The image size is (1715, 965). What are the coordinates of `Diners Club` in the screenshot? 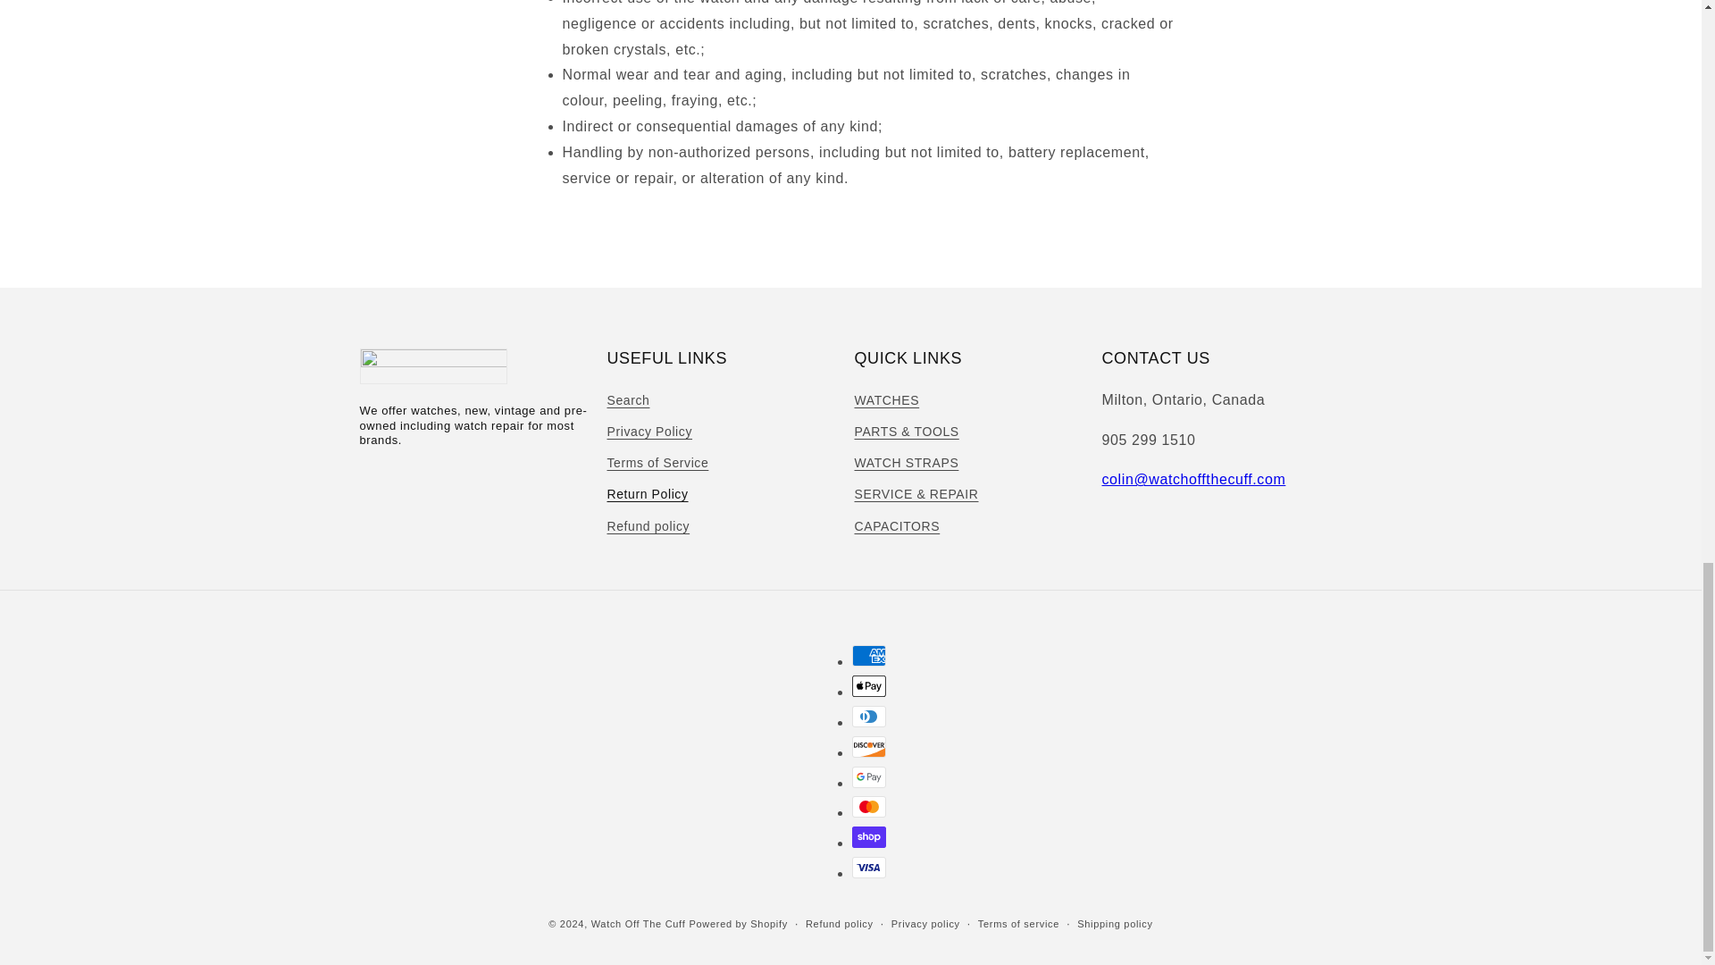 It's located at (869, 717).